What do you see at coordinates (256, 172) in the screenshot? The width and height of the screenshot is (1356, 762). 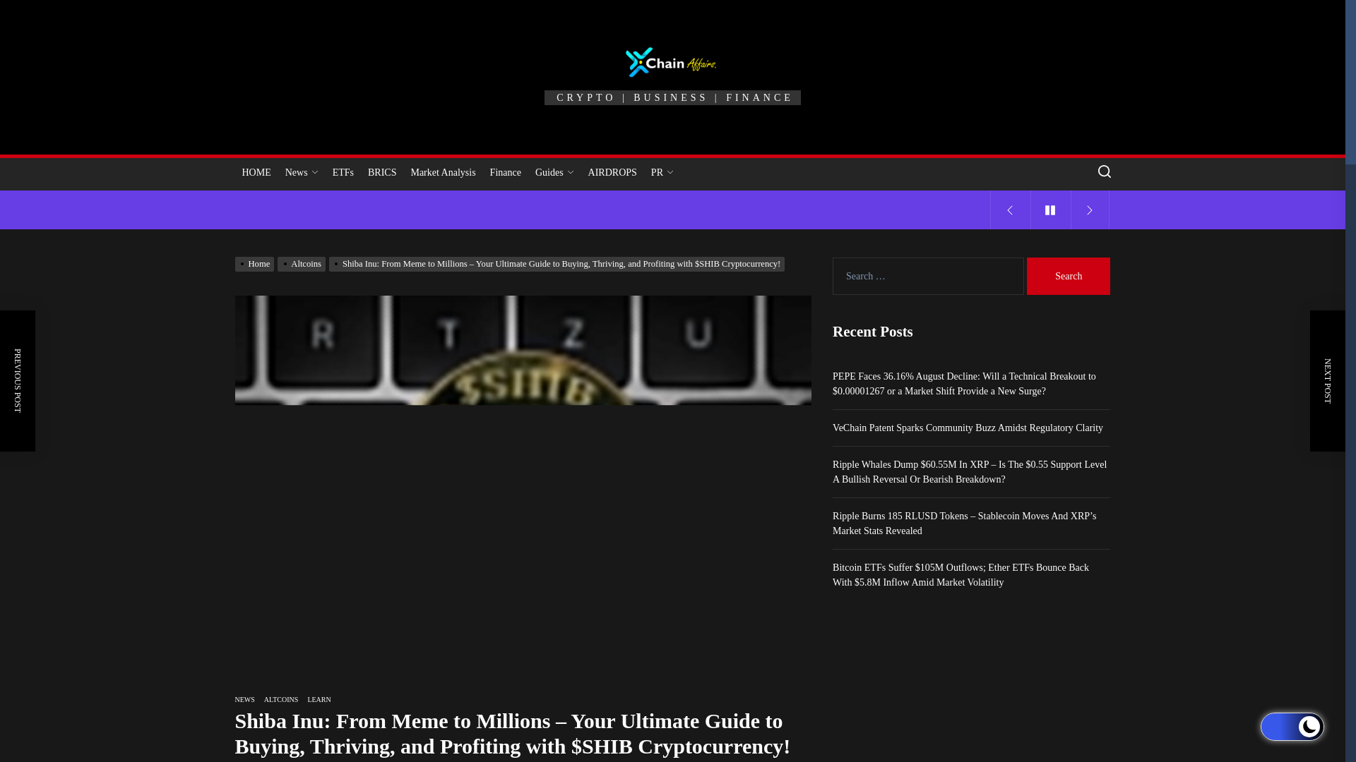 I see `HOME` at bounding box center [256, 172].